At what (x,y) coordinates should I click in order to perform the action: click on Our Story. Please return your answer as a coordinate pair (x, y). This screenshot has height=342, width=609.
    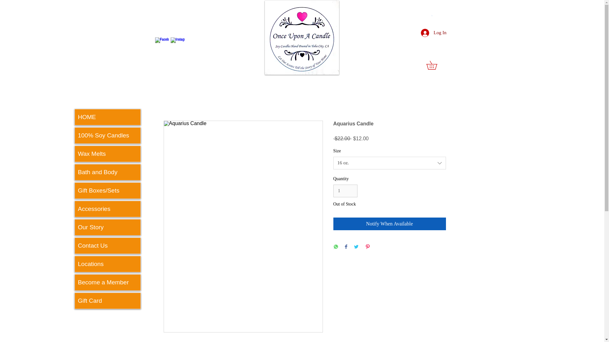
    Looking at the image, I should click on (108, 227).